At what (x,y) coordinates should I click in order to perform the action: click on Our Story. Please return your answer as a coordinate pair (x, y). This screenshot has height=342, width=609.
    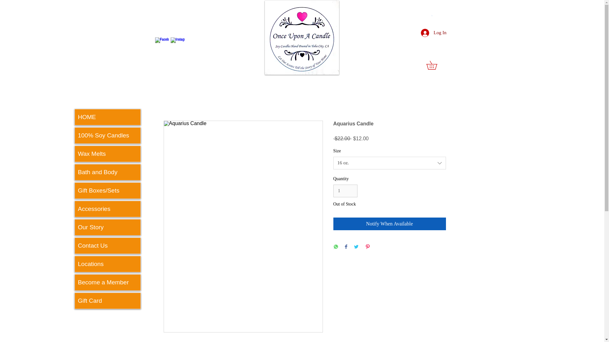
    Looking at the image, I should click on (108, 227).